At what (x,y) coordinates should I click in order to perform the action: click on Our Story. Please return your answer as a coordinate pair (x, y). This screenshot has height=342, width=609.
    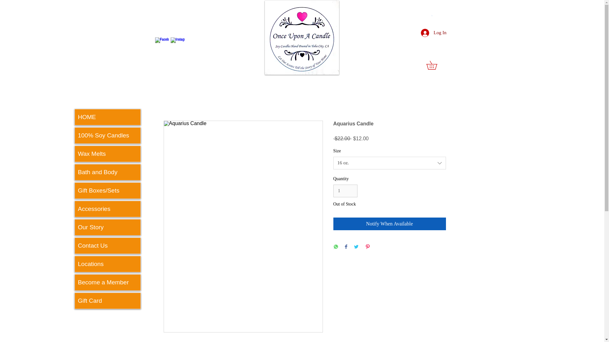
    Looking at the image, I should click on (108, 227).